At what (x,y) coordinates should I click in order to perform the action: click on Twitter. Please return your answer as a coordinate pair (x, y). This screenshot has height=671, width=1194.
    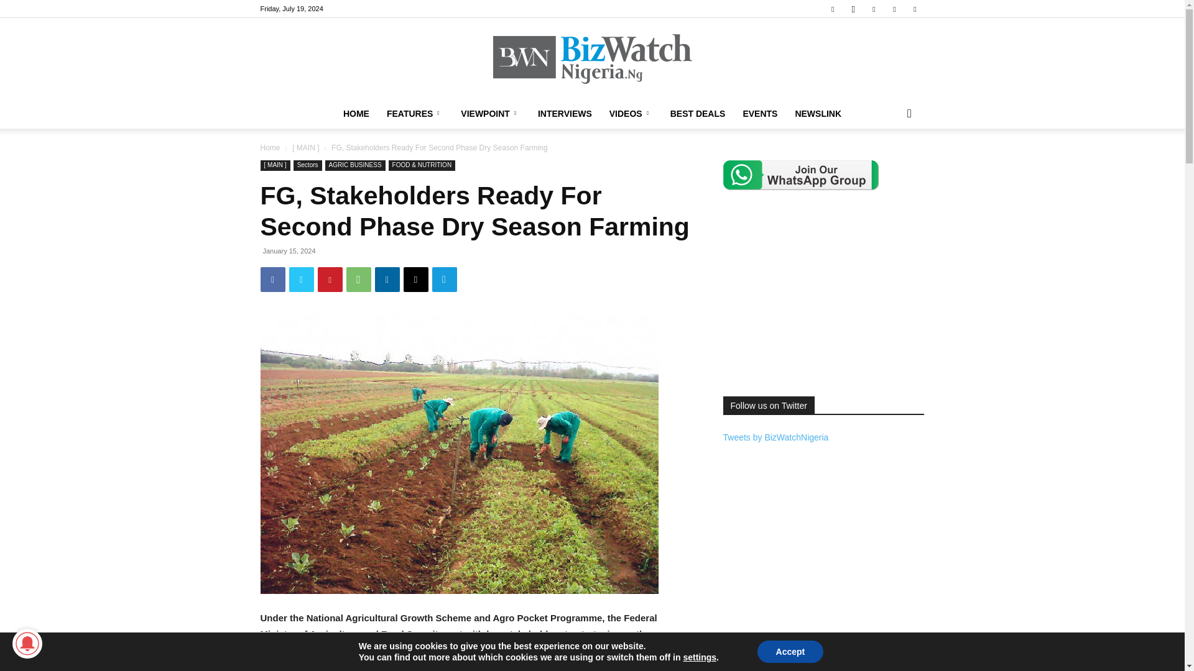
    Looking at the image, I should click on (894, 9).